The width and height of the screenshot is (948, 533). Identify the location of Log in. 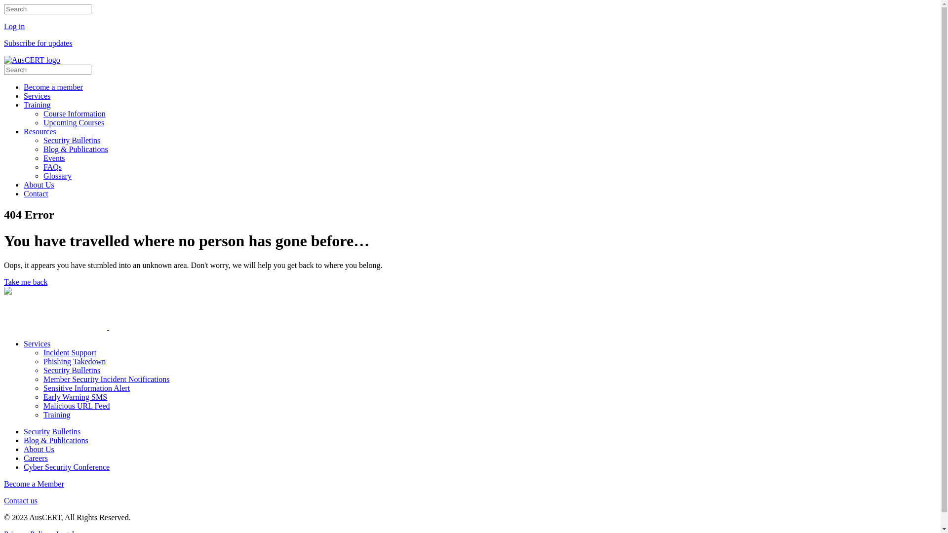
(470, 27).